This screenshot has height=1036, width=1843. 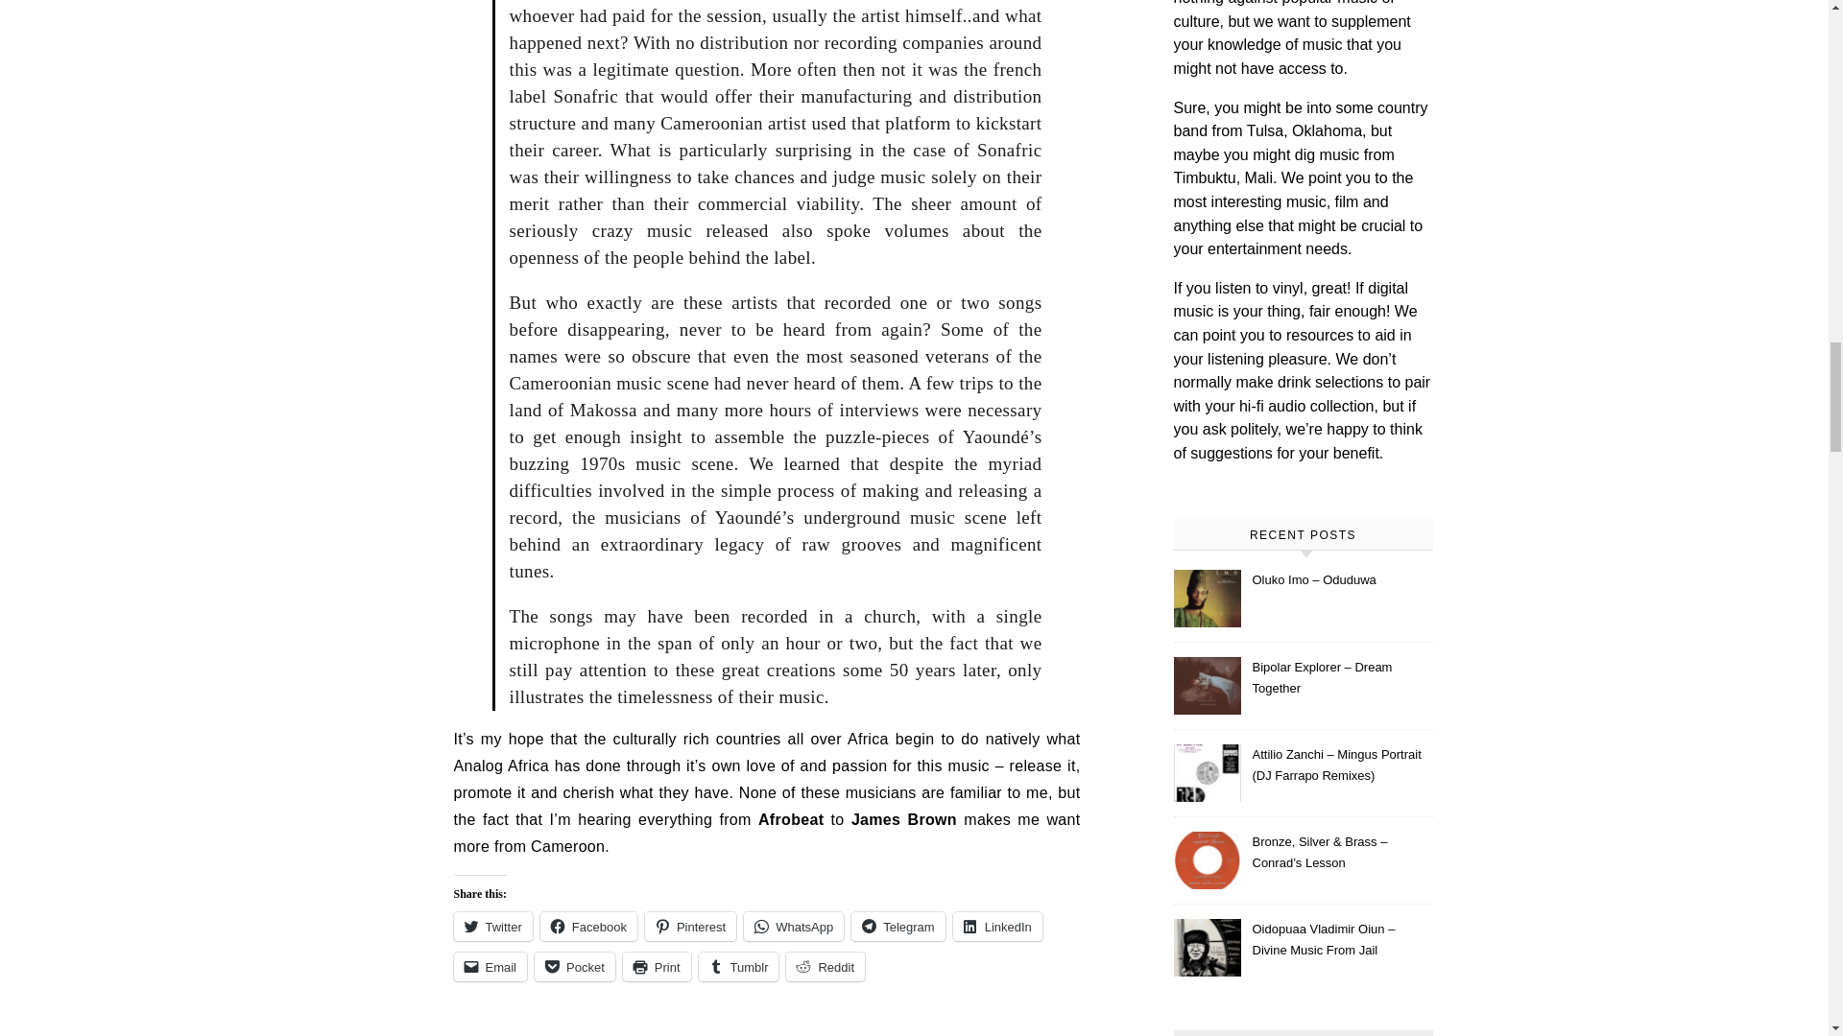 I want to click on Twitter, so click(x=492, y=927).